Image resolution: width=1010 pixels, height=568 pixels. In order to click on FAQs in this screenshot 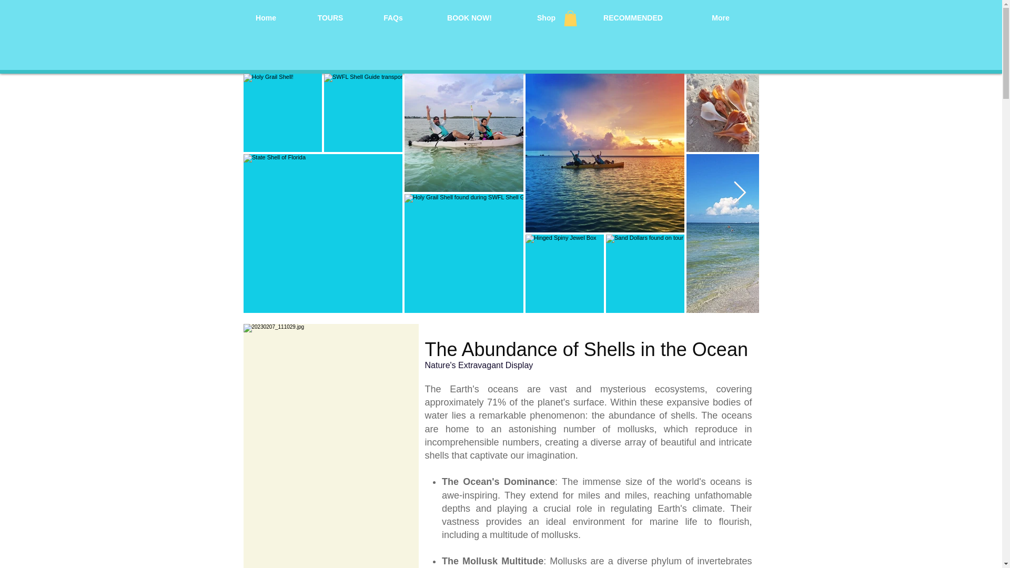, I will do `click(392, 18)`.